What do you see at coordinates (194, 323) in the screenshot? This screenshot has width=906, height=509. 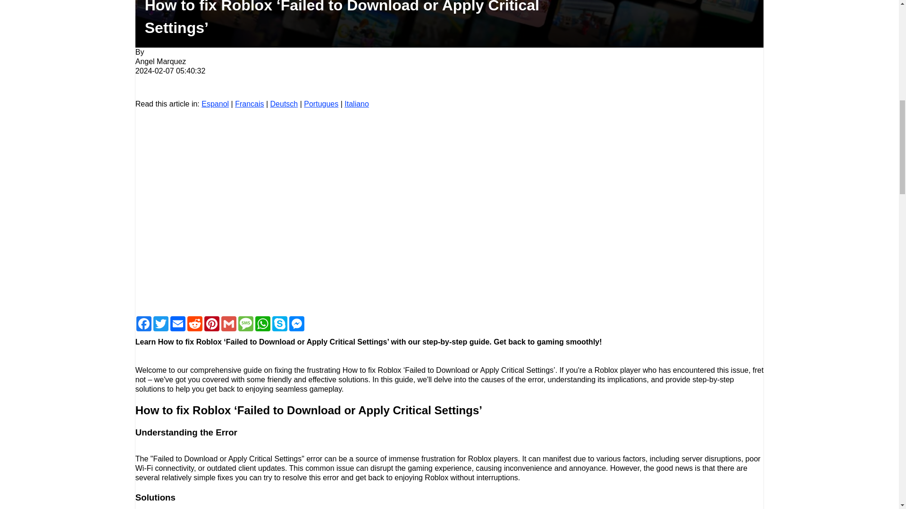 I see `Reddit` at bounding box center [194, 323].